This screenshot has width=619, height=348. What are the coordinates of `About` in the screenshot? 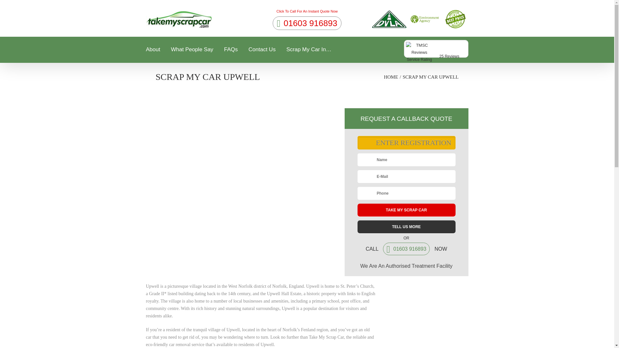 It's located at (262, 51).